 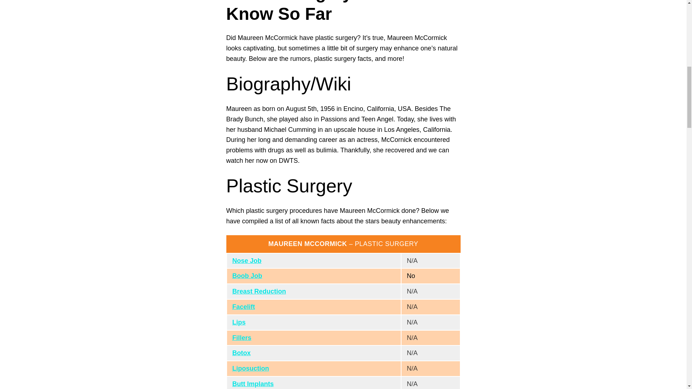 I want to click on Fillers, so click(x=241, y=338).